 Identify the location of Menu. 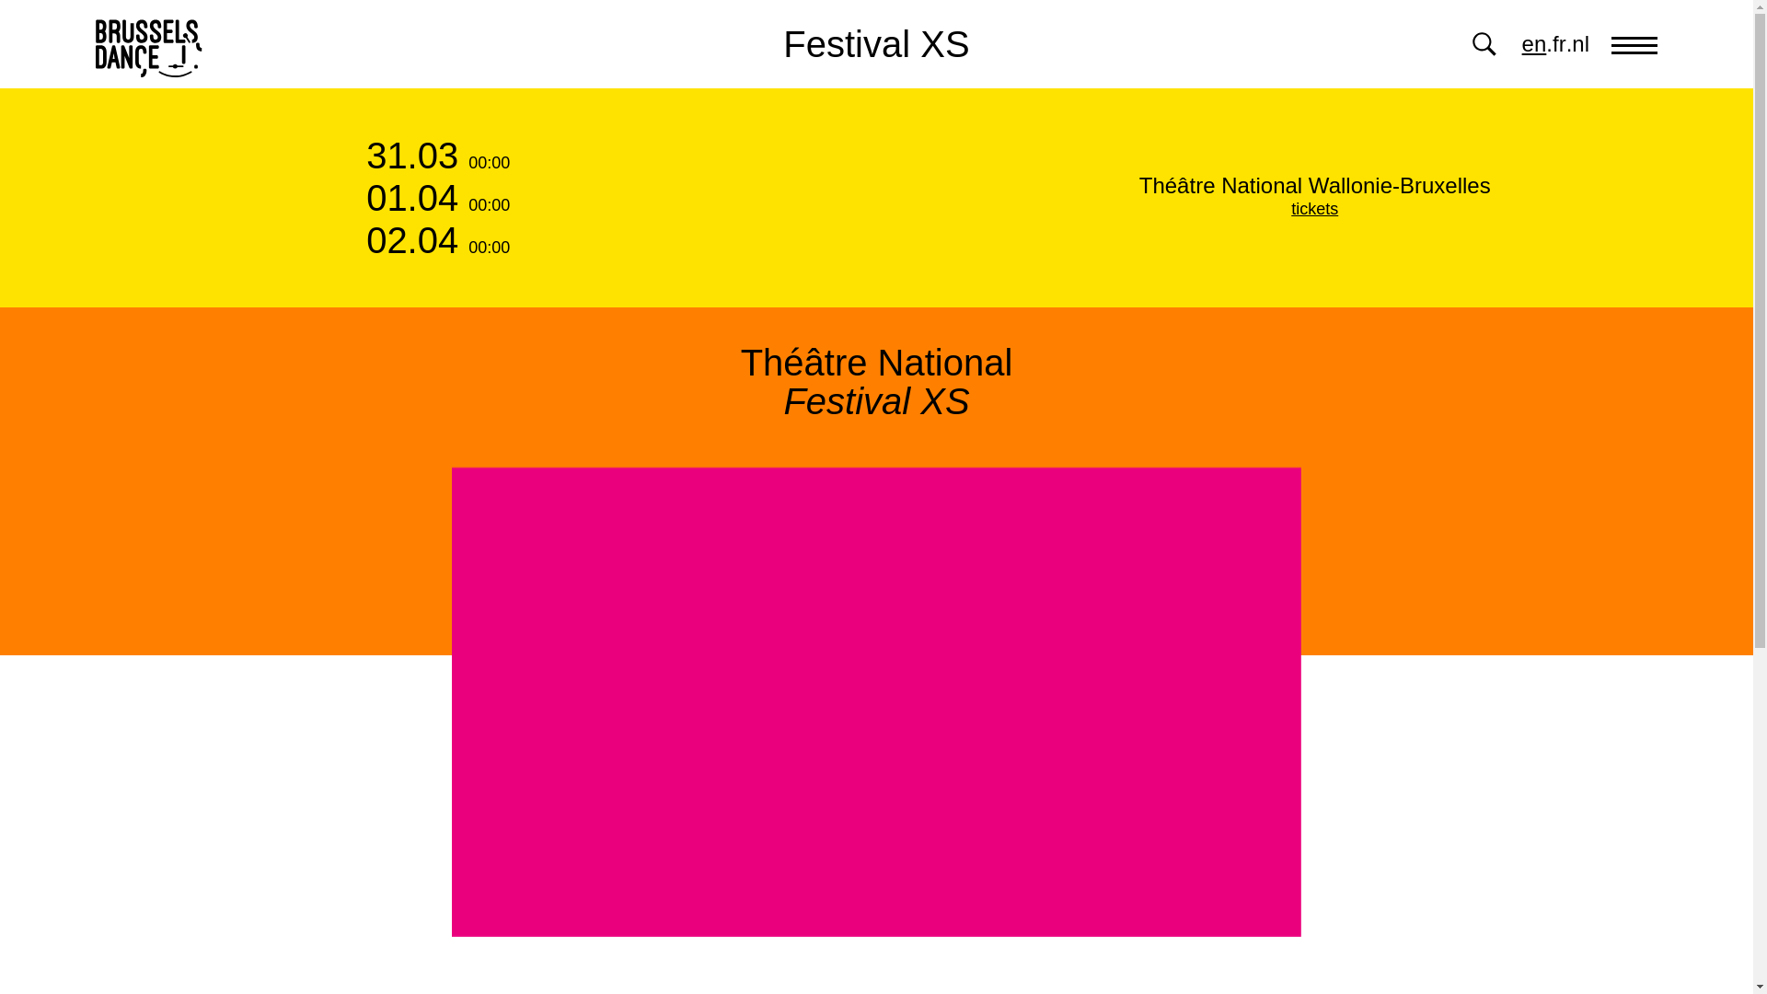
(1634, 44).